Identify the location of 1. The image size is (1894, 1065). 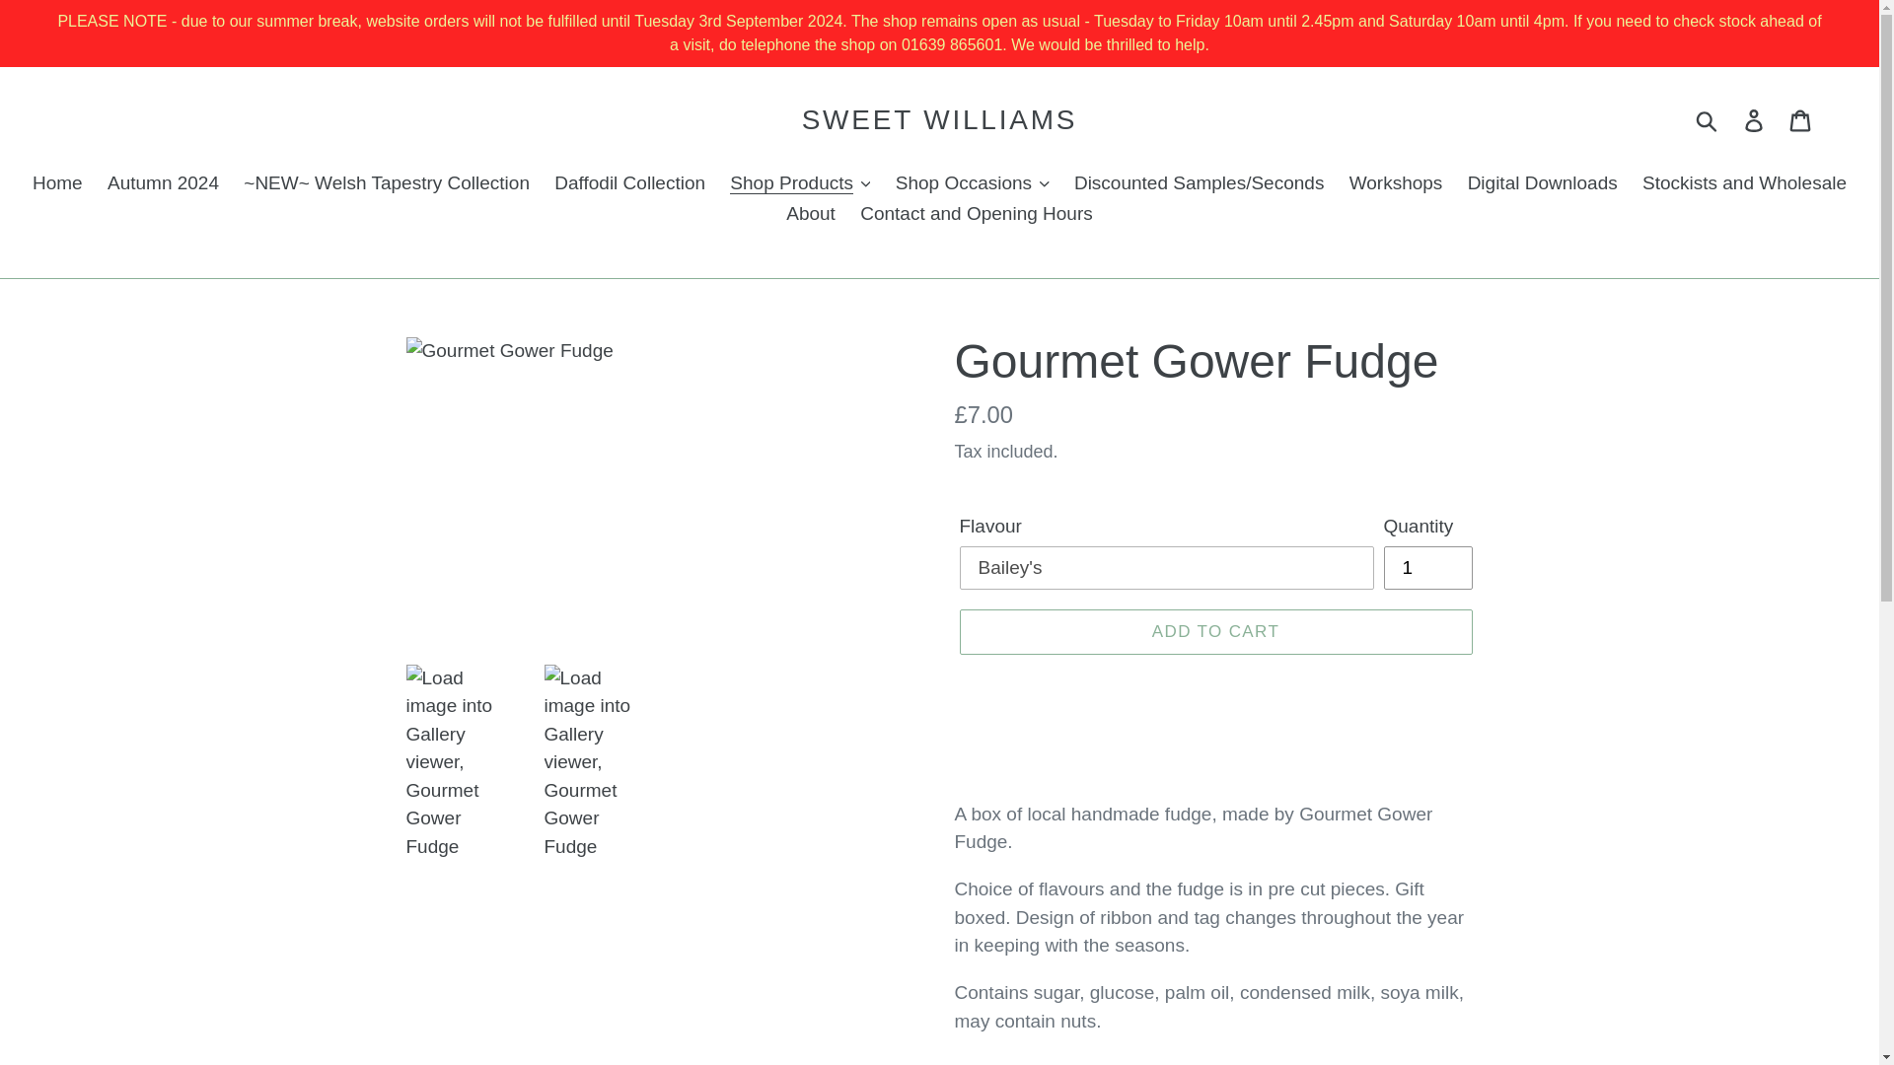
(1426, 568).